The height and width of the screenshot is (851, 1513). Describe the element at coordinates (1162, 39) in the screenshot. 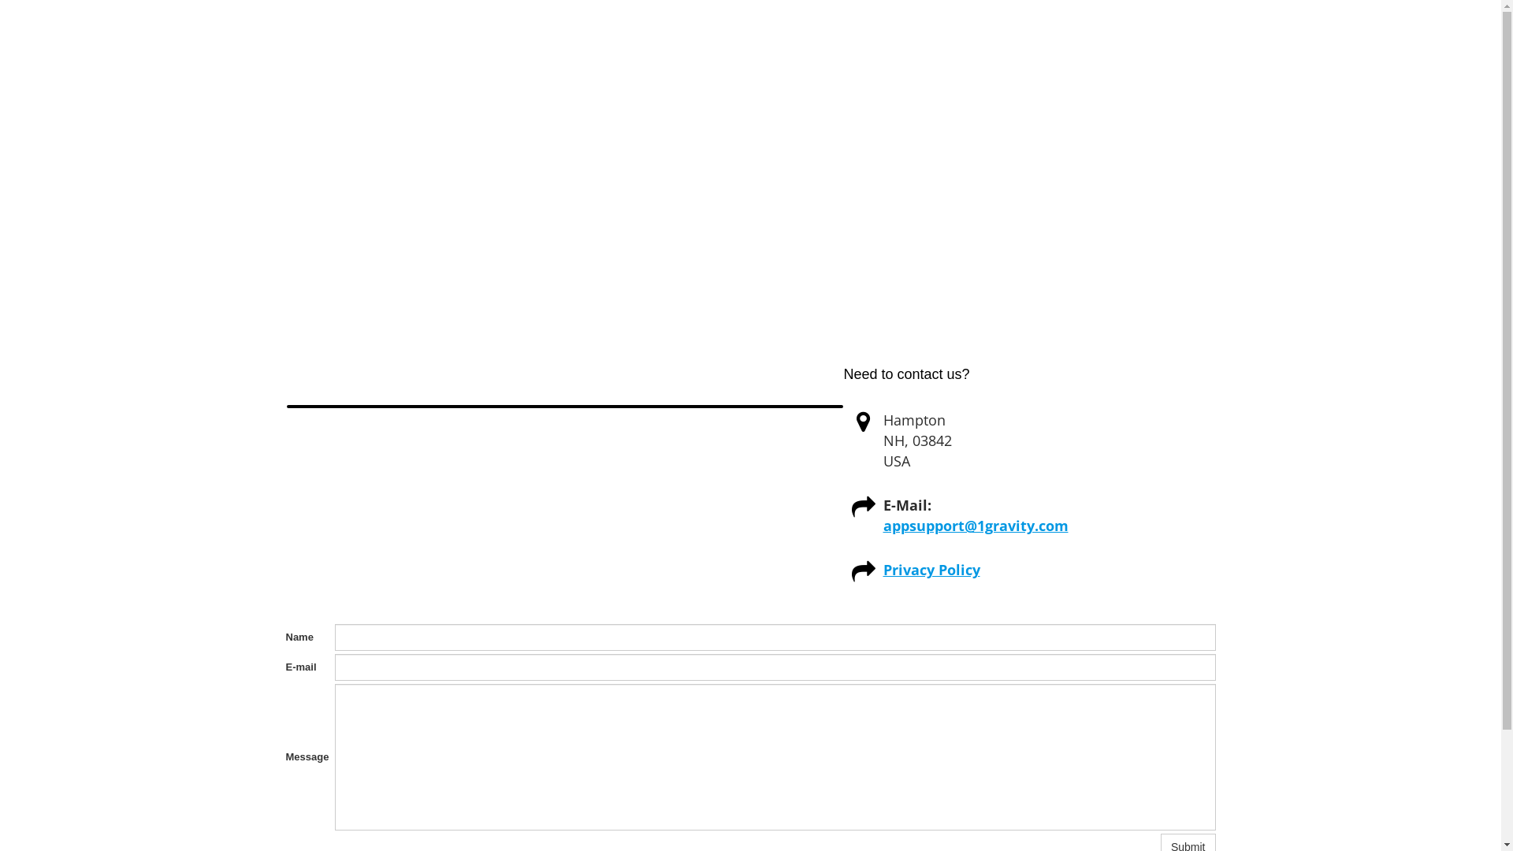

I see `CONTACTS` at that location.